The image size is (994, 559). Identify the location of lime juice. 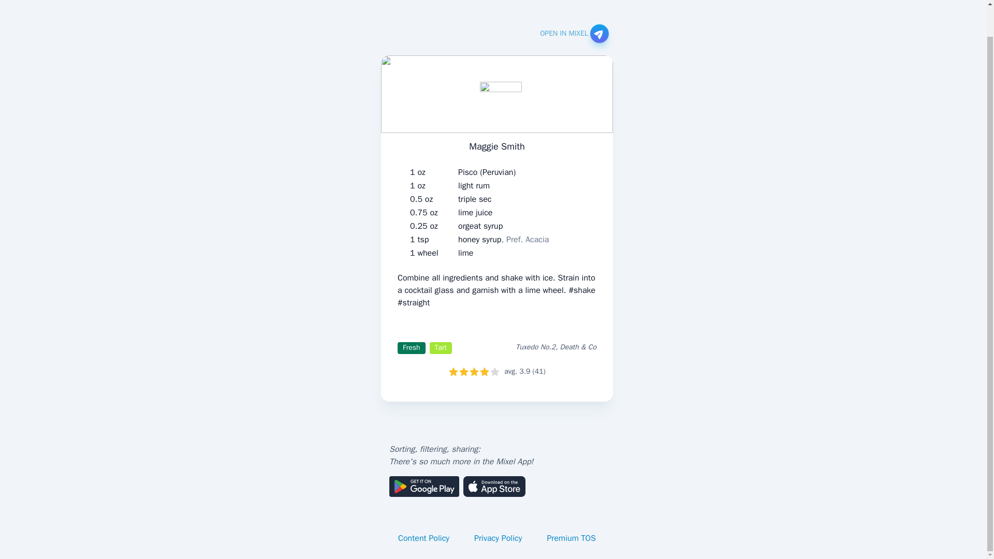
(475, 212).